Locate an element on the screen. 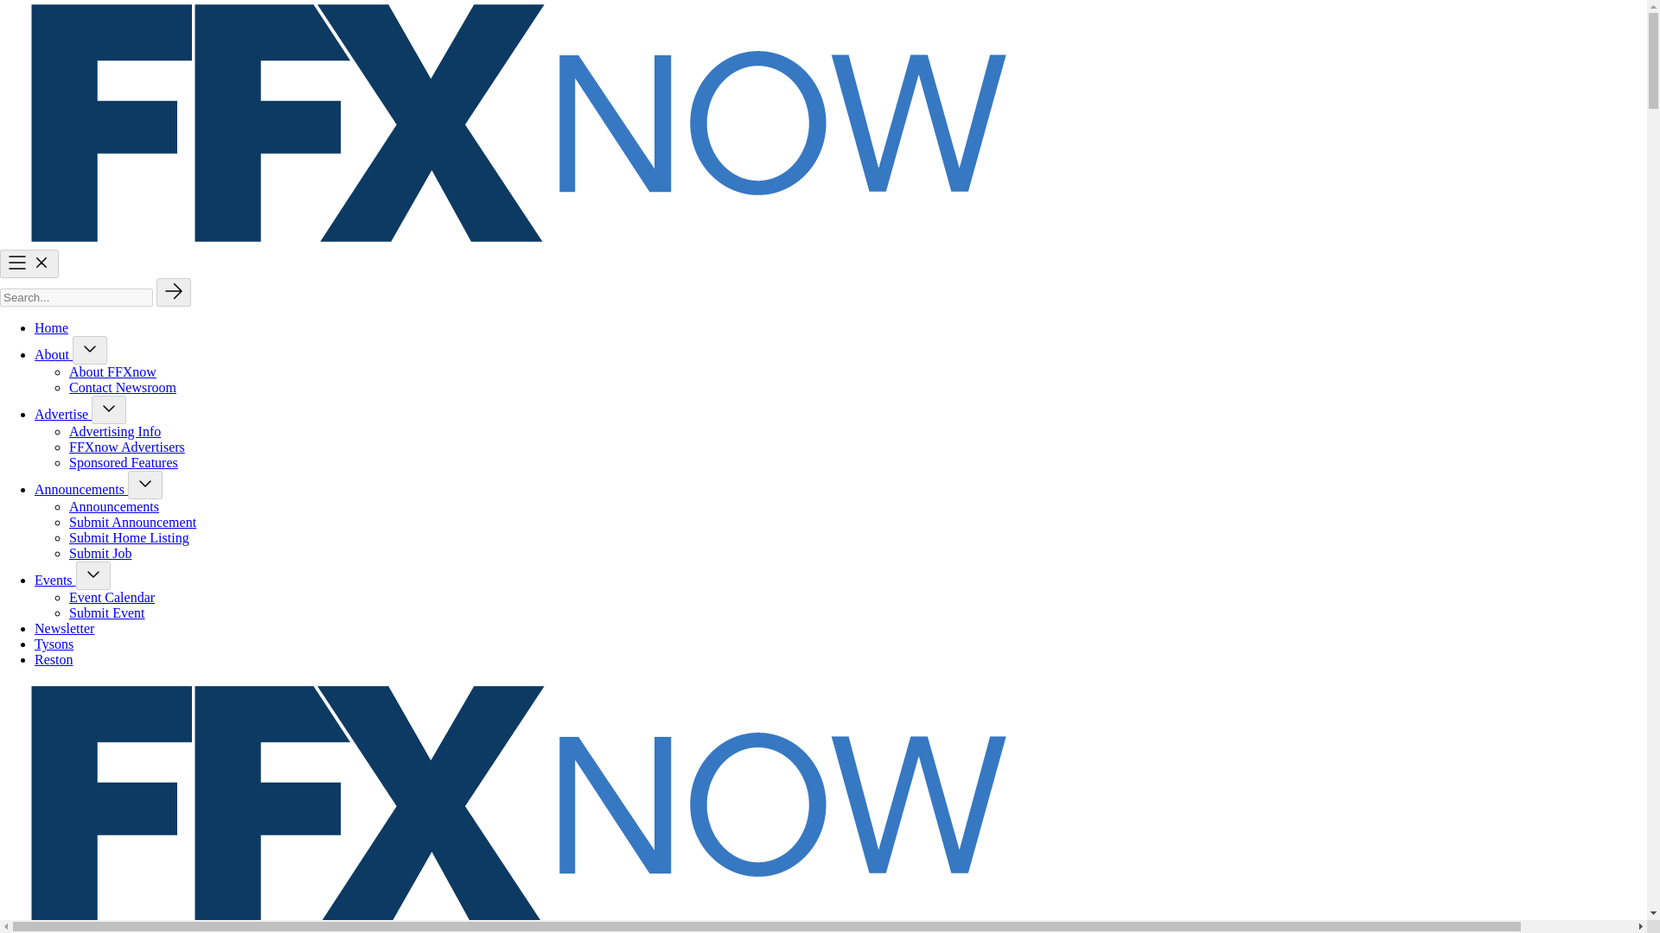 Image resolution: width=1660 pixels, height=933 pixels. Submit Announcement is located at coordinates (132, 522).